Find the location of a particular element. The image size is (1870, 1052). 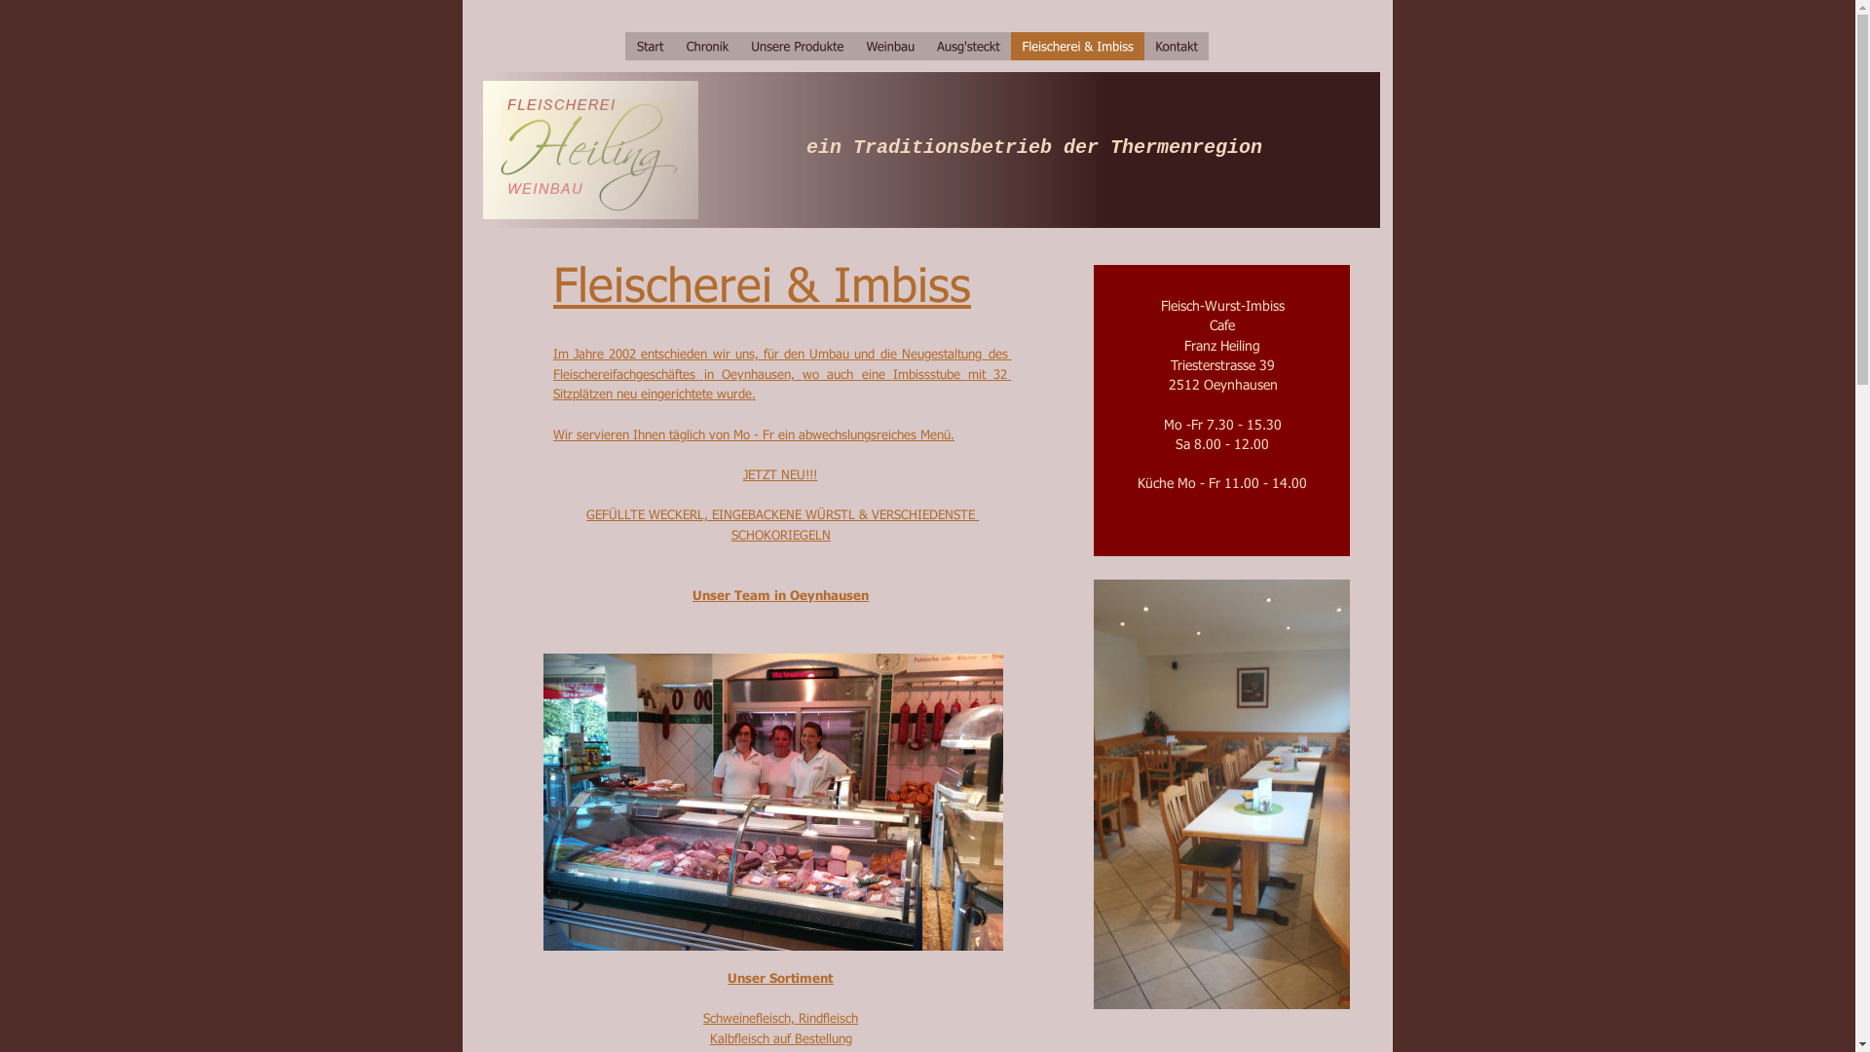

eine   is located at coordinates (878, 374).